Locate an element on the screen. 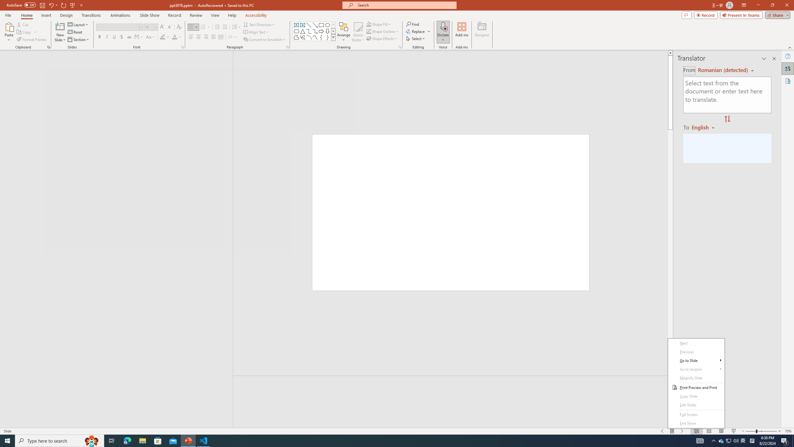 The image size is (794, 447). Slide Show Previous On is located at coordinates (662, 431).